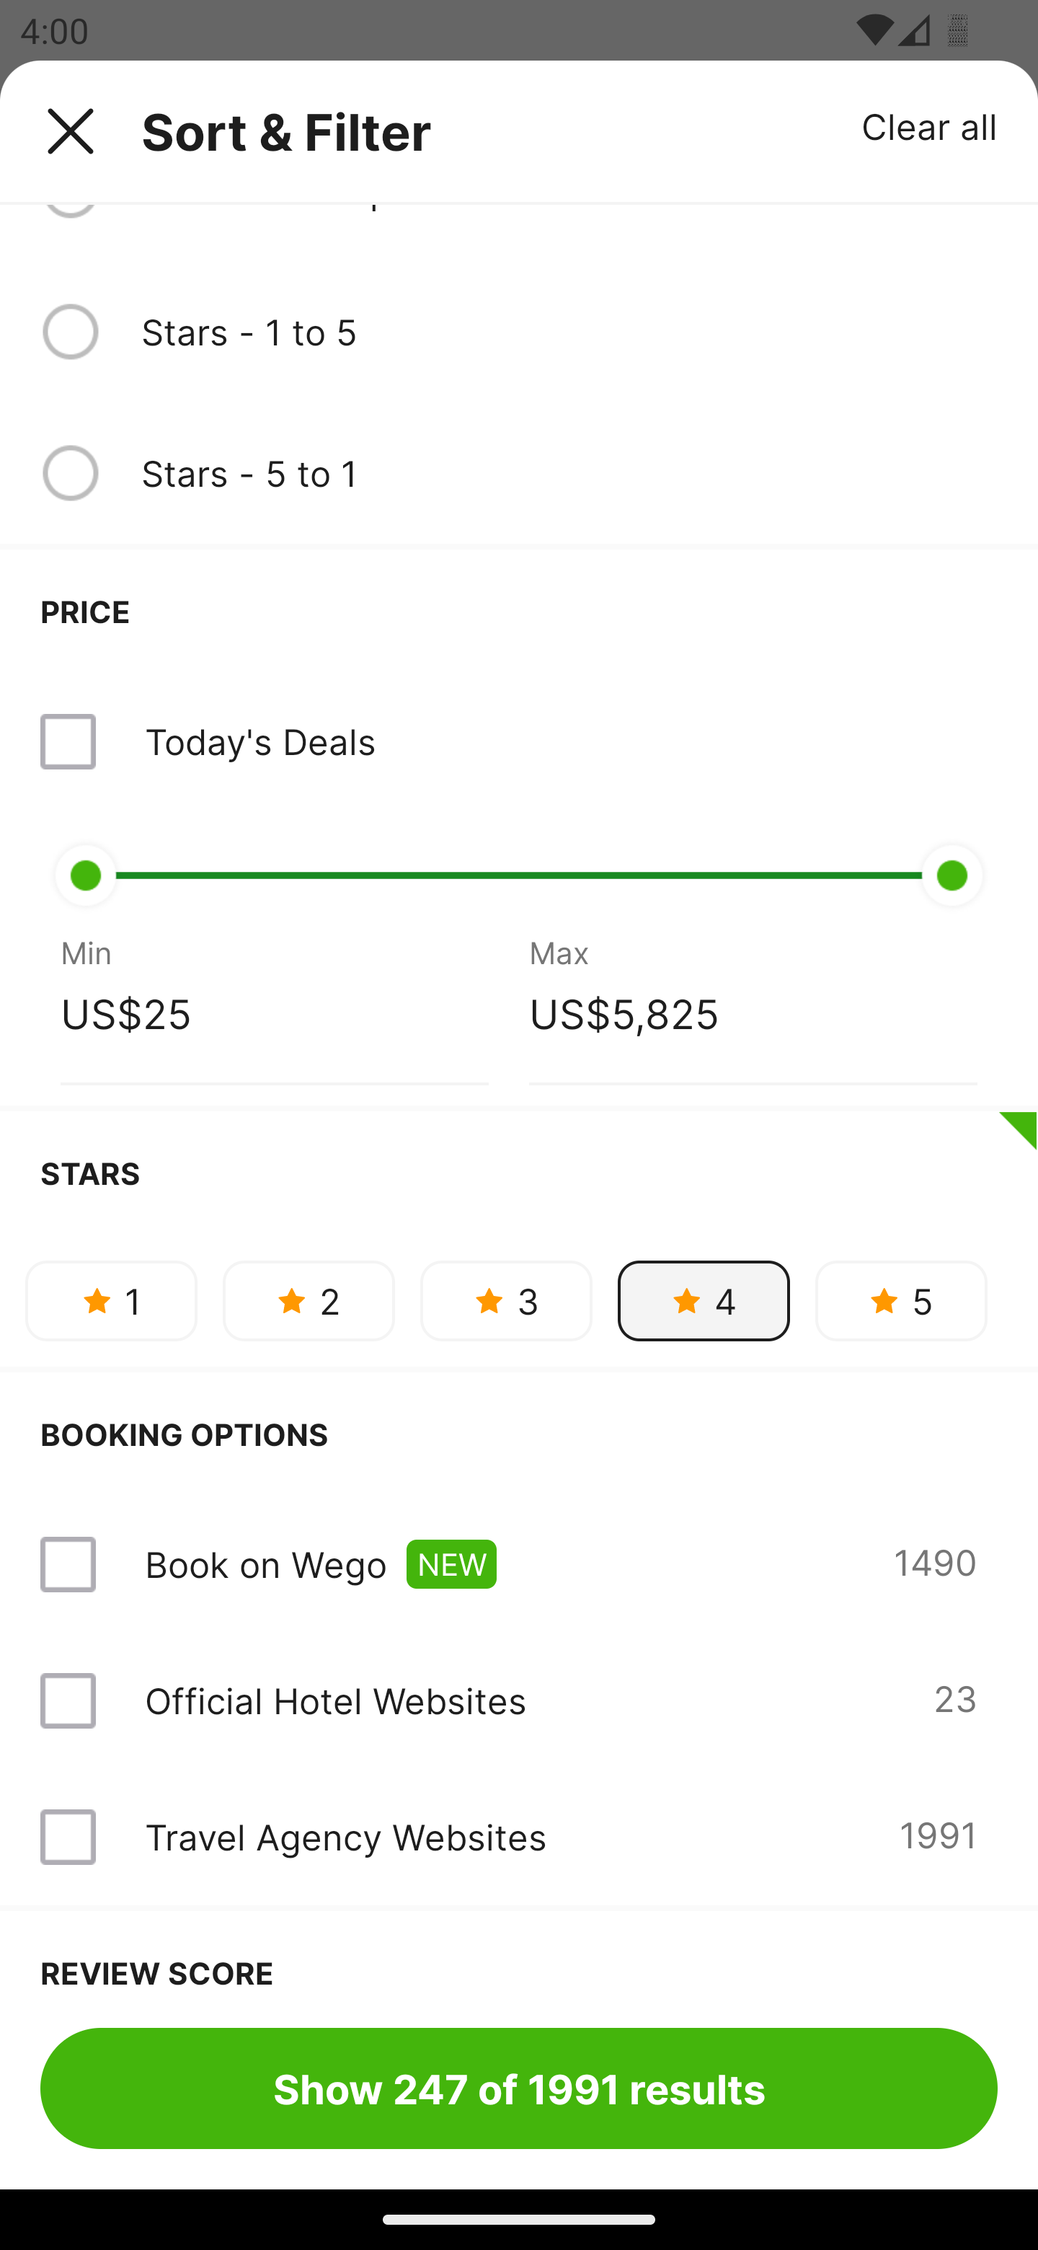 The width and height of the screenshot is (1038, 2250). Describe the element at coordinates (506, 1300) in the screenshot. I see `3` at that location.